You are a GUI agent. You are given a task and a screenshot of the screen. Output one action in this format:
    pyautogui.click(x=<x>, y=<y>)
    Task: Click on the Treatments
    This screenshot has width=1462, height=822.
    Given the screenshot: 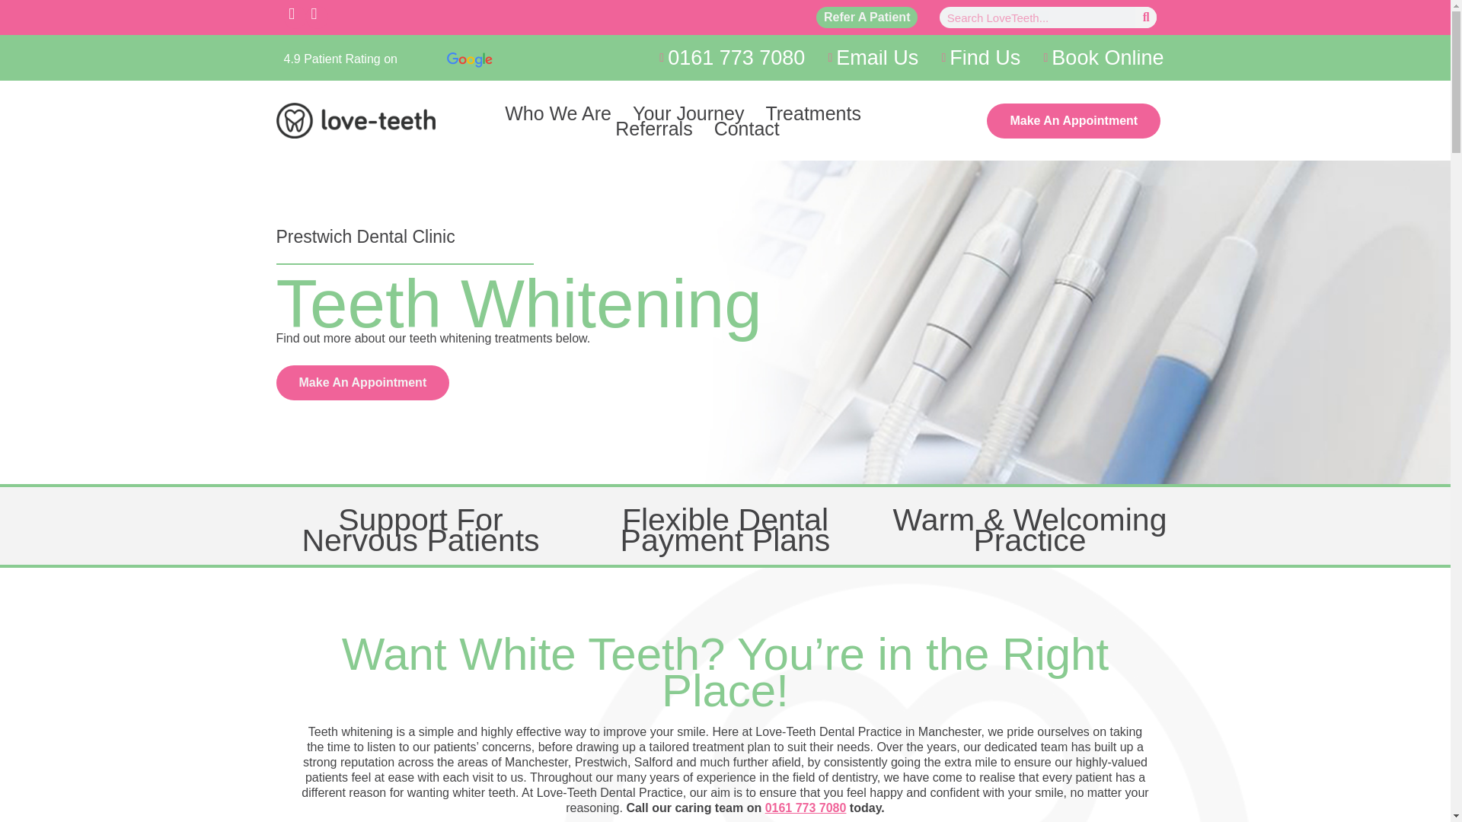 What is the action you would take?
    pyautogui.click(x=816, y=113)
    